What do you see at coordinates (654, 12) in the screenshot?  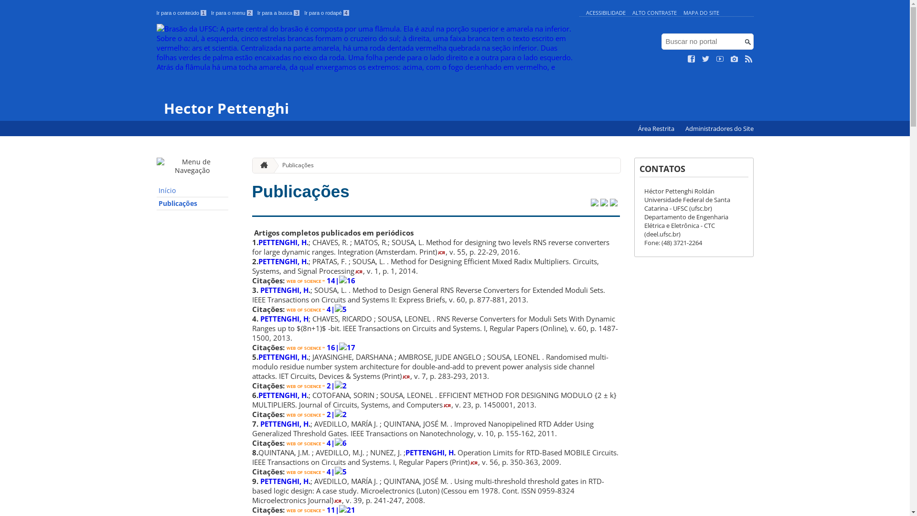 I see `ALTO CONTRASTE` at bounding box center [654, 12].